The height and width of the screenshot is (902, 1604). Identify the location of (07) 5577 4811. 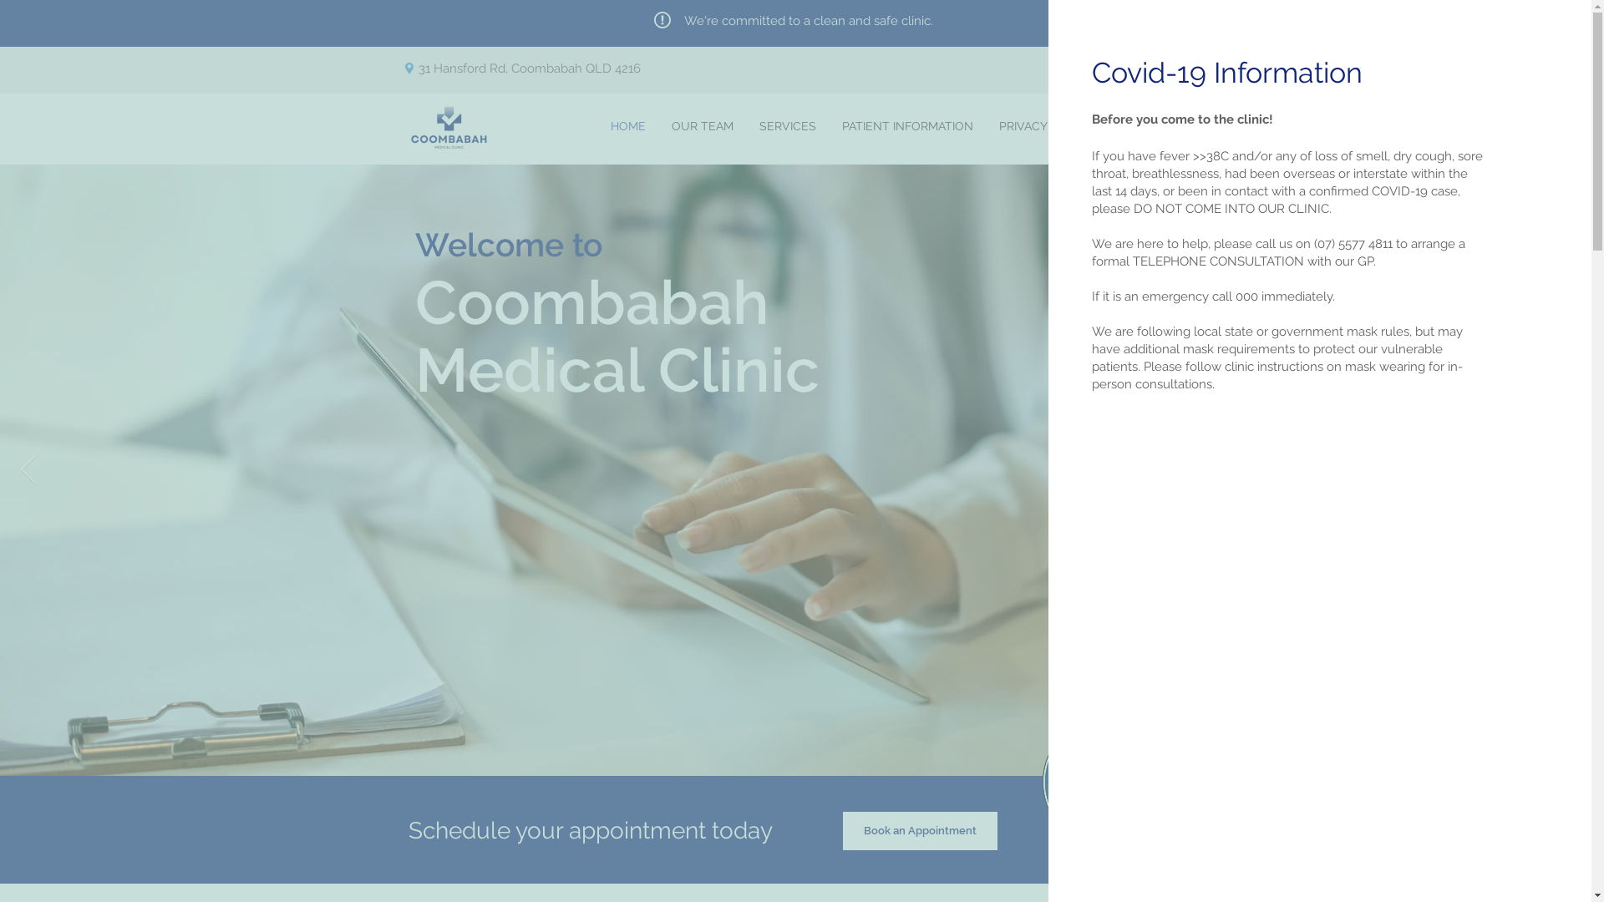
(1150, 68).